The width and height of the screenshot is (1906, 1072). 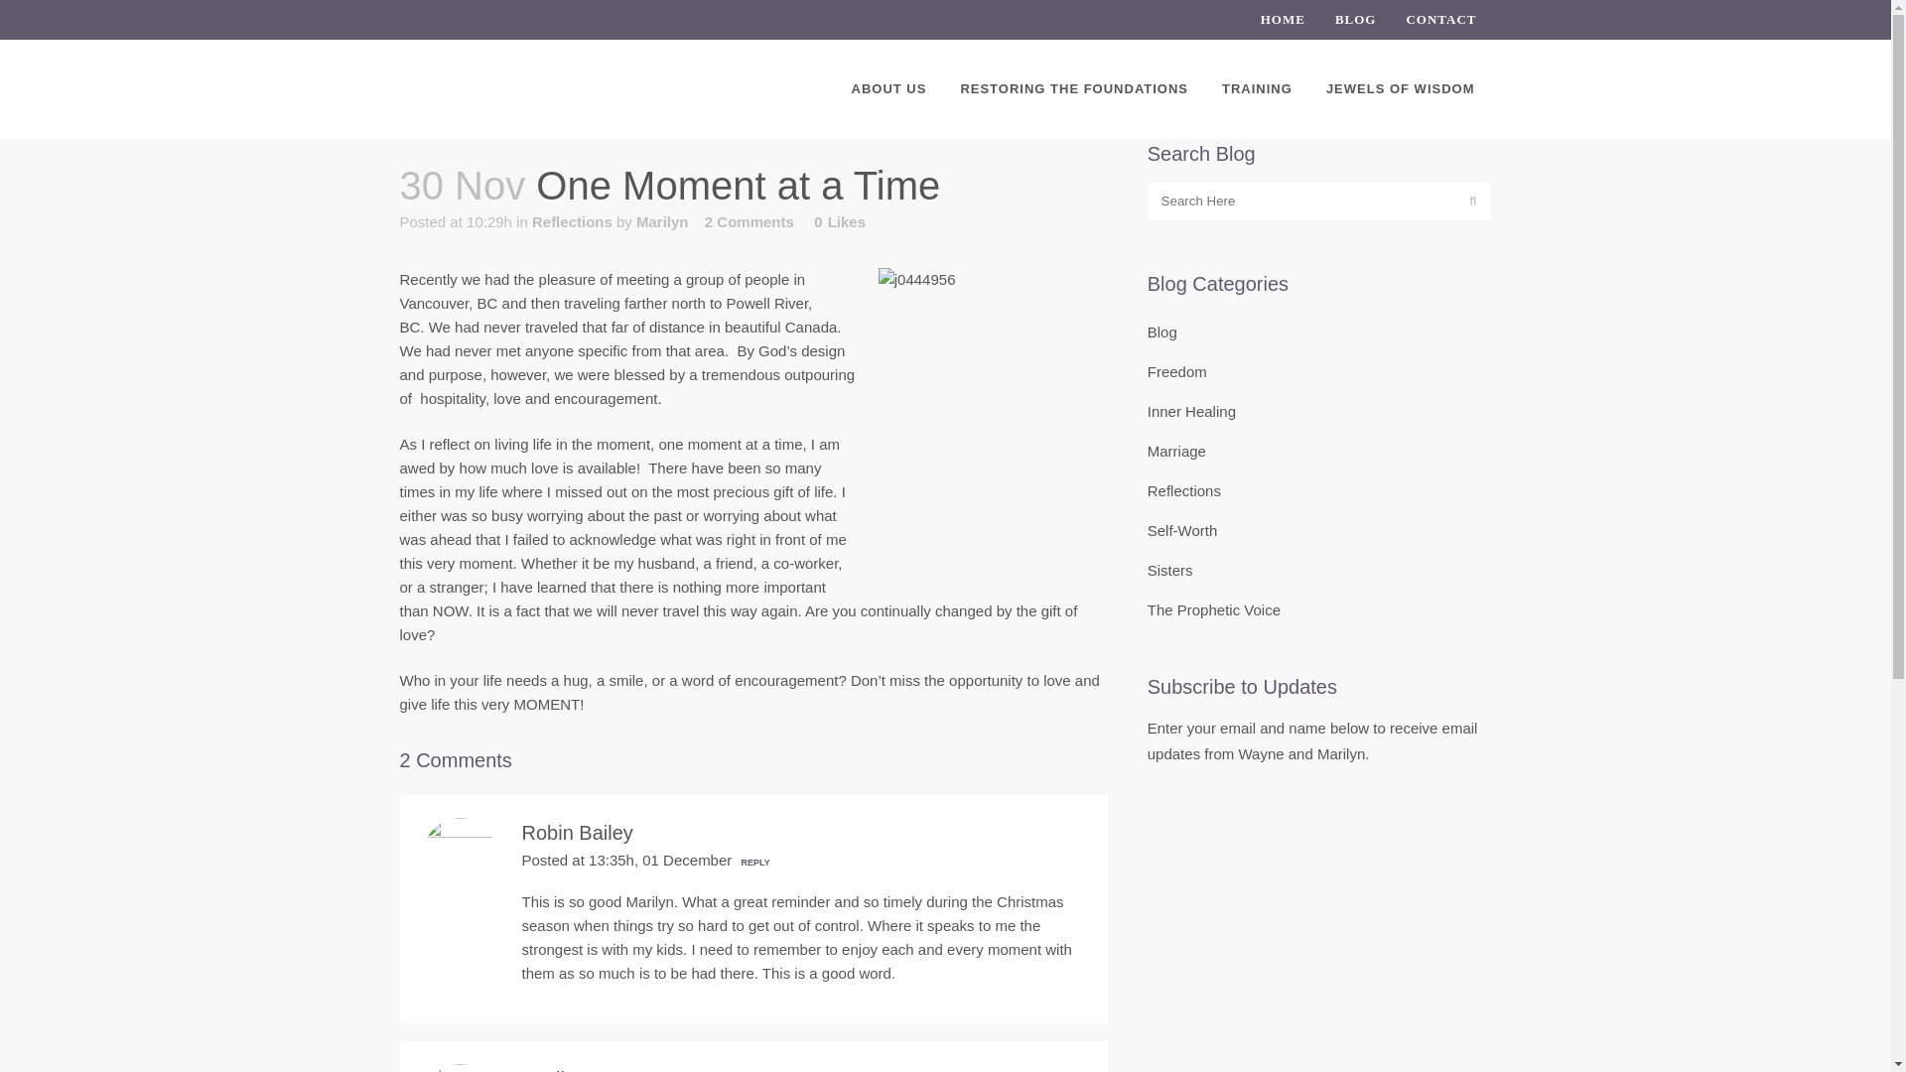 I want to click on Reflections, so click(x=1183, y=490).